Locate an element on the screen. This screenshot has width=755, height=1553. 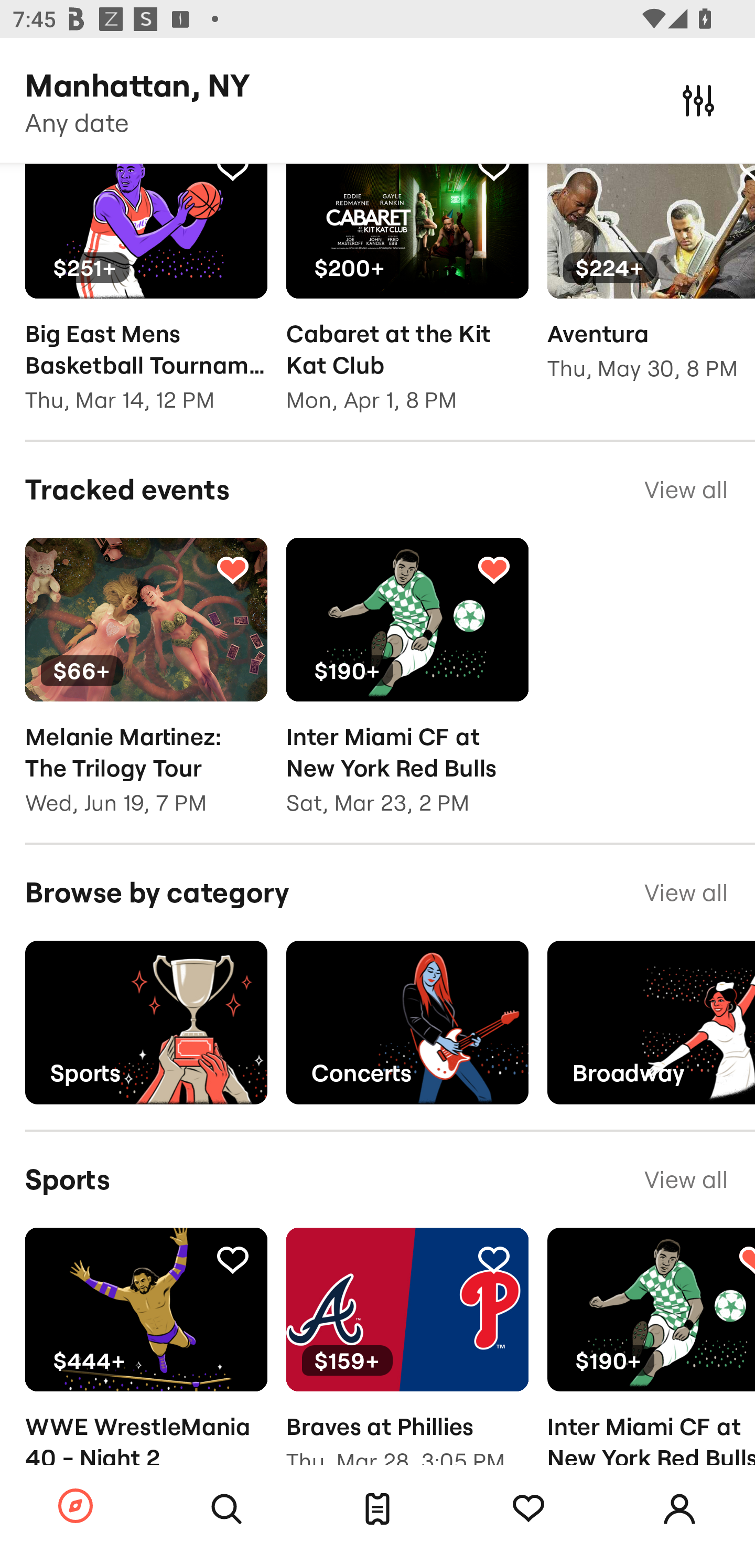
Tracking is located at coordinates (746, 1259).